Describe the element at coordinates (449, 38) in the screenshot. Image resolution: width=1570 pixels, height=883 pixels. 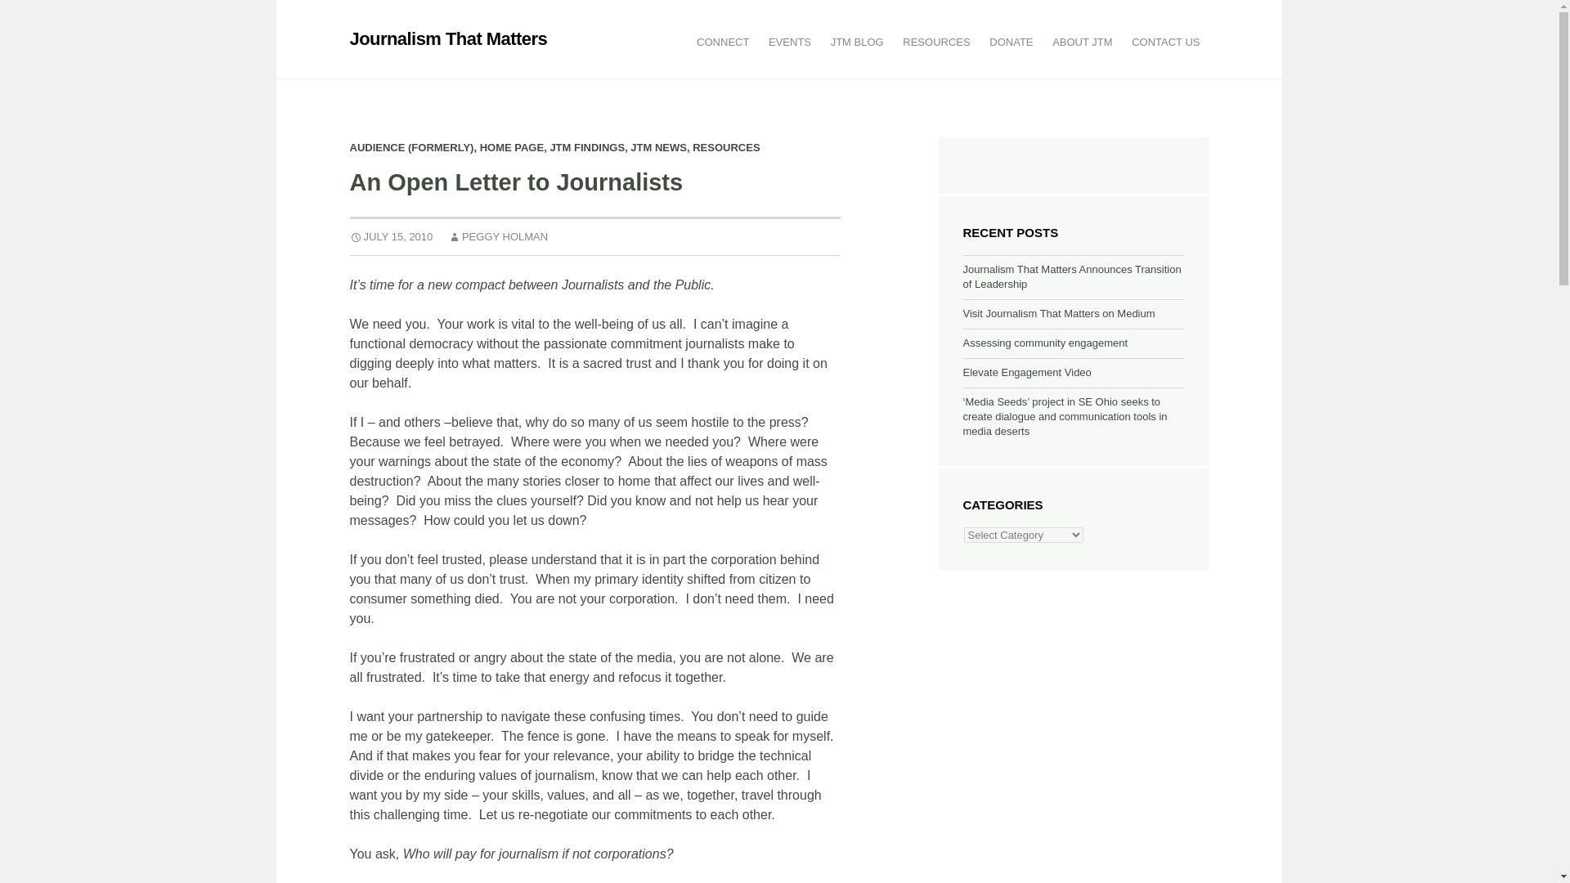
I see `Journalism That Matters` at that location.